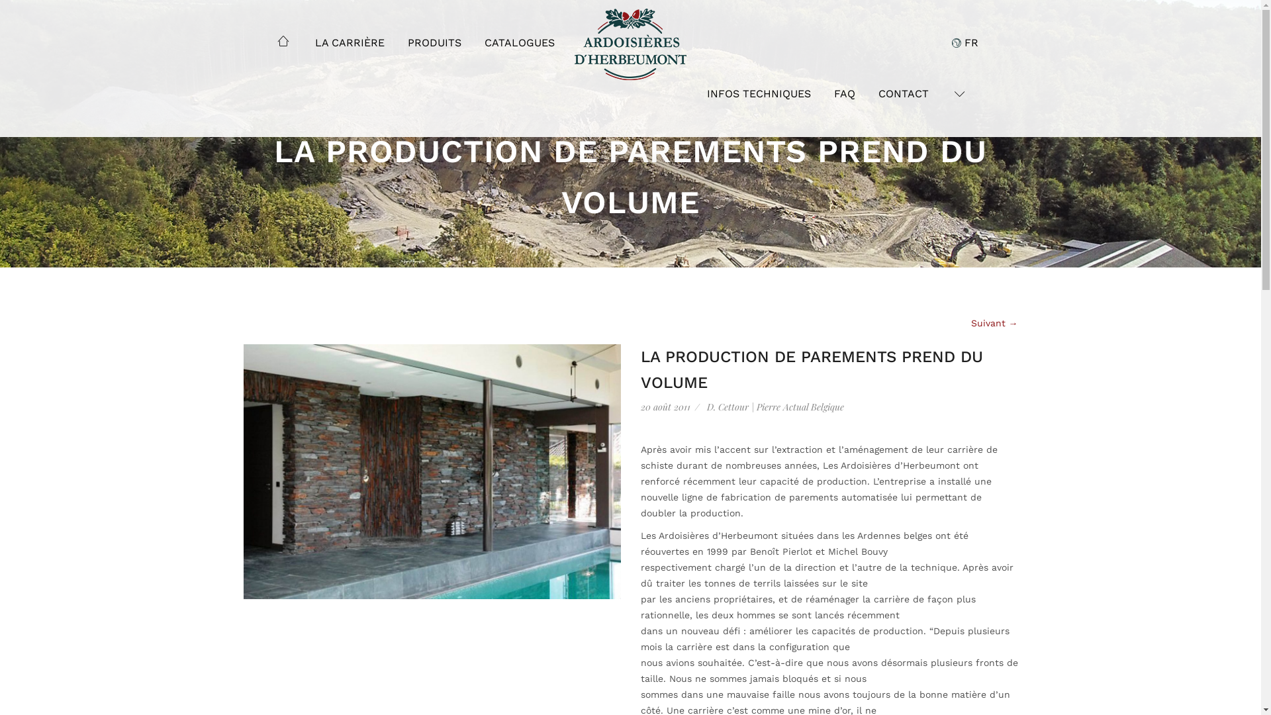 Image resolution: width=1271 pixels, height=715 pixels. Describe the element at coordinates (903, 94) in the screenshot. I see `CONTACT` at that location.